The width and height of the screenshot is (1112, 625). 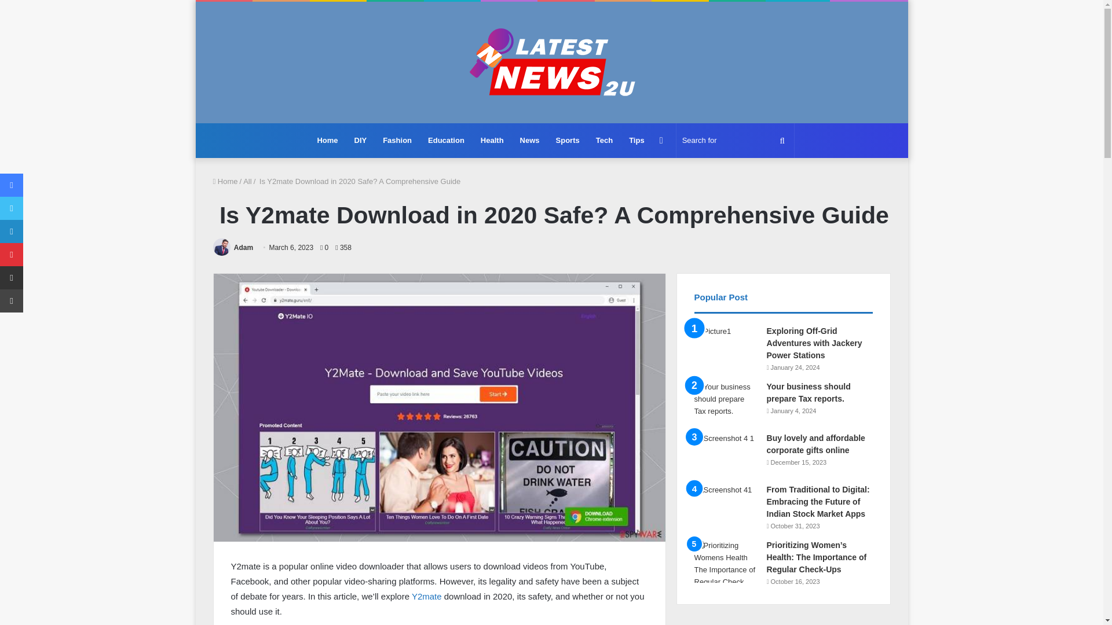 I want to click on News, so click(x=529, y=140).